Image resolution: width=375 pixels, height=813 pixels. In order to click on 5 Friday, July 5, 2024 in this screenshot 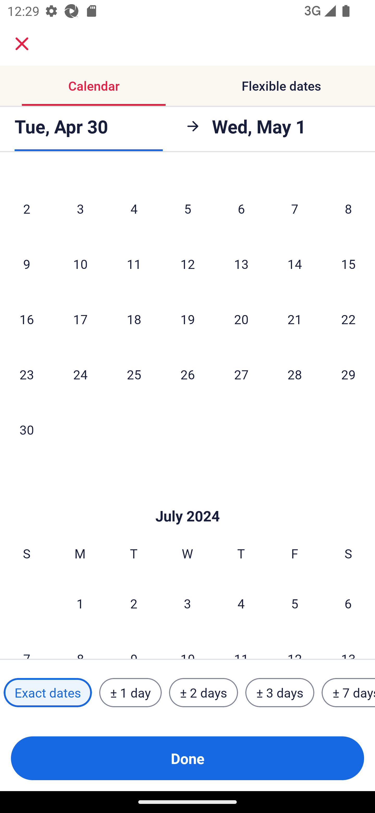, I will do `click(295, 603)`.